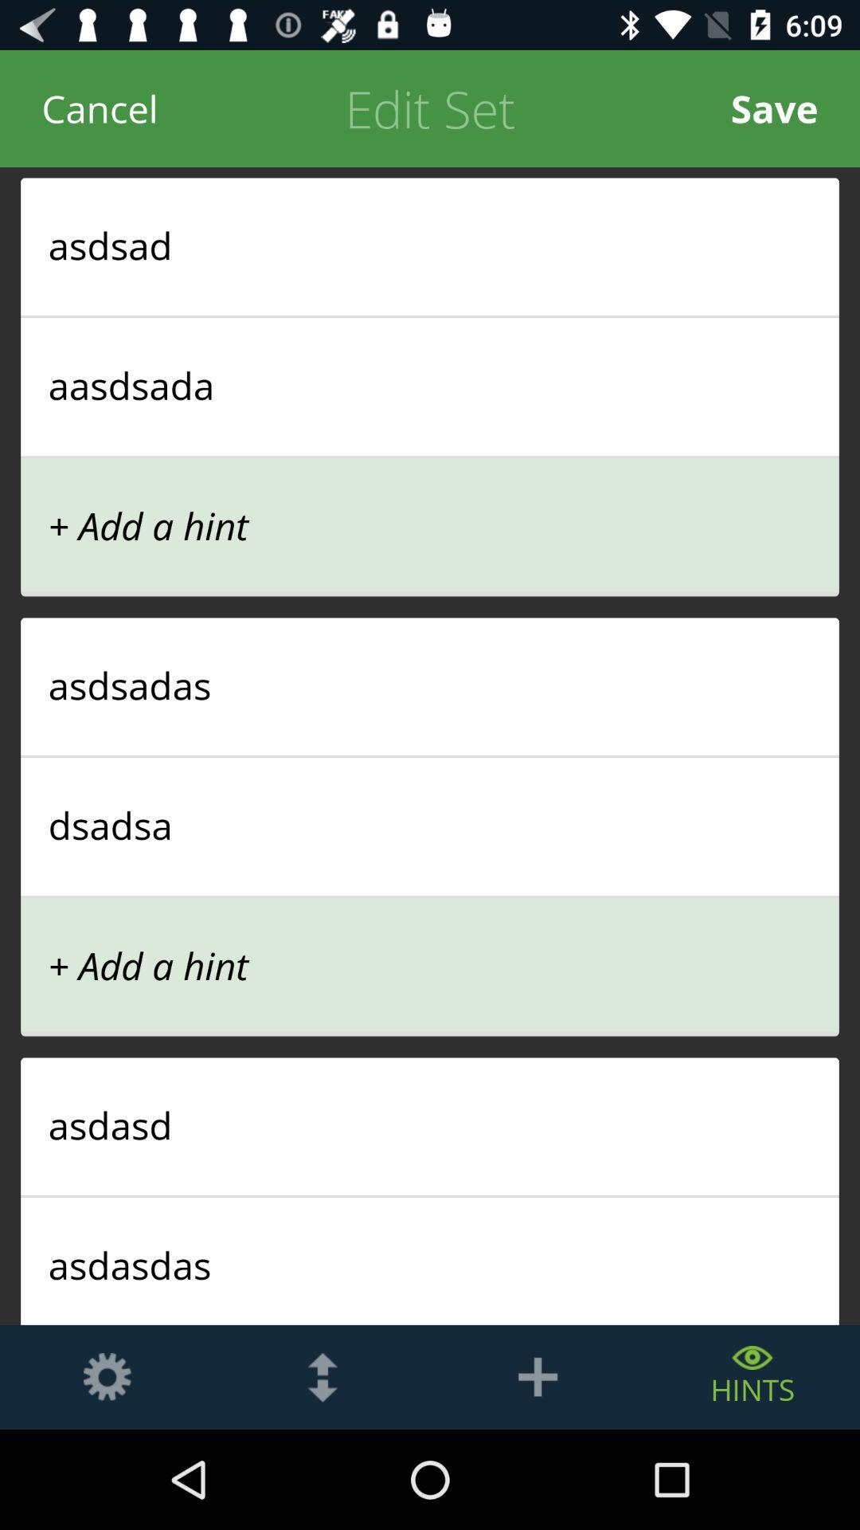 This screenshot has height=1530, width=860. I want to click on open settings, so click(107, 1377).